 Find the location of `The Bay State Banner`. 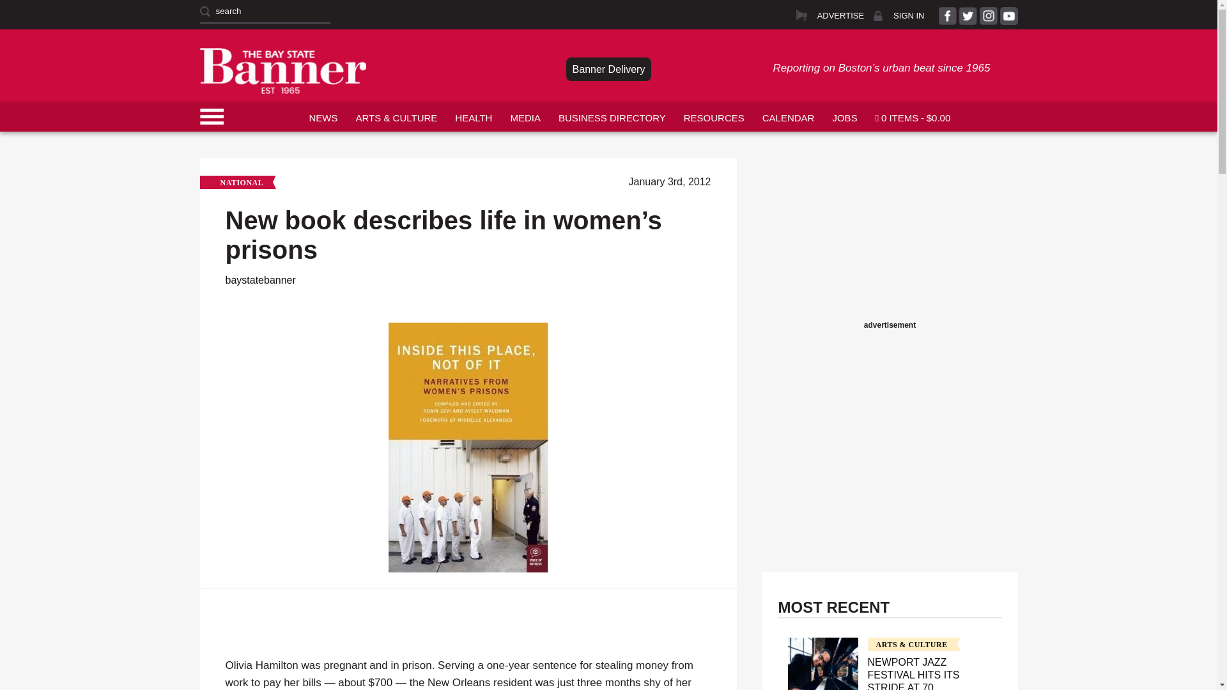

The Bay State Banner is located at coordinates (282, 70).